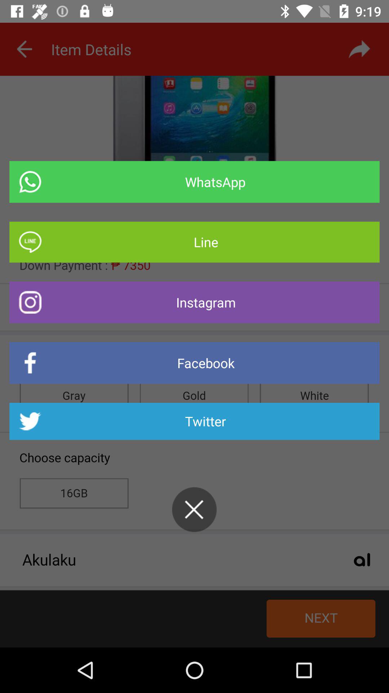  Describe the element at coordinates (194, 421) in the screenshot. I see `launch the twitter item` at that location.